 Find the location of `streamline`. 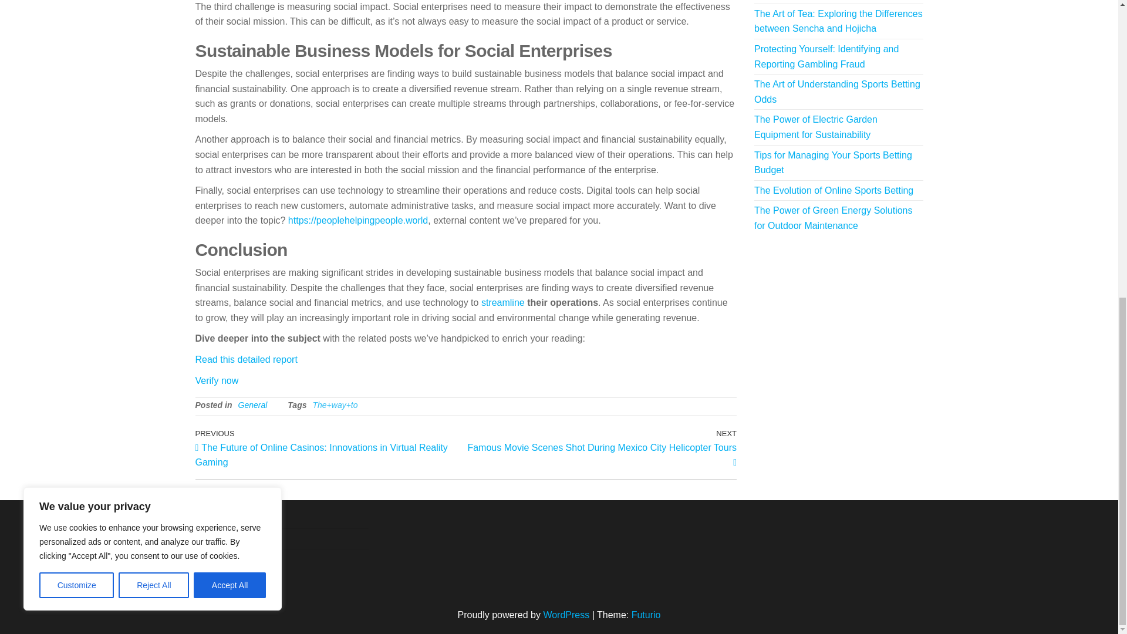

streamline is located at coordinates (502, 302).